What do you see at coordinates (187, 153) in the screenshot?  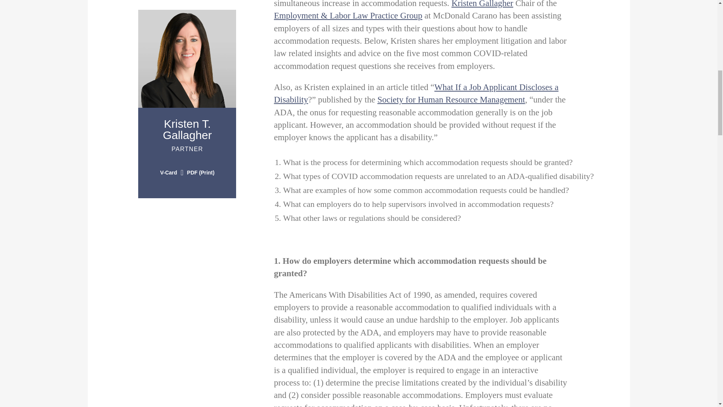 I see `Society for Human Resource Management` at bounding box center [187, 153].